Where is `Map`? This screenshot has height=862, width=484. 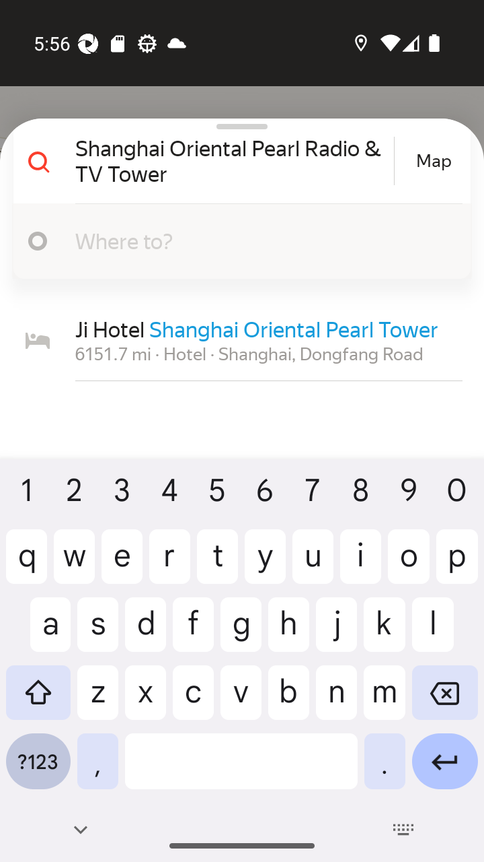 Map is located at coordinates (434, 161).